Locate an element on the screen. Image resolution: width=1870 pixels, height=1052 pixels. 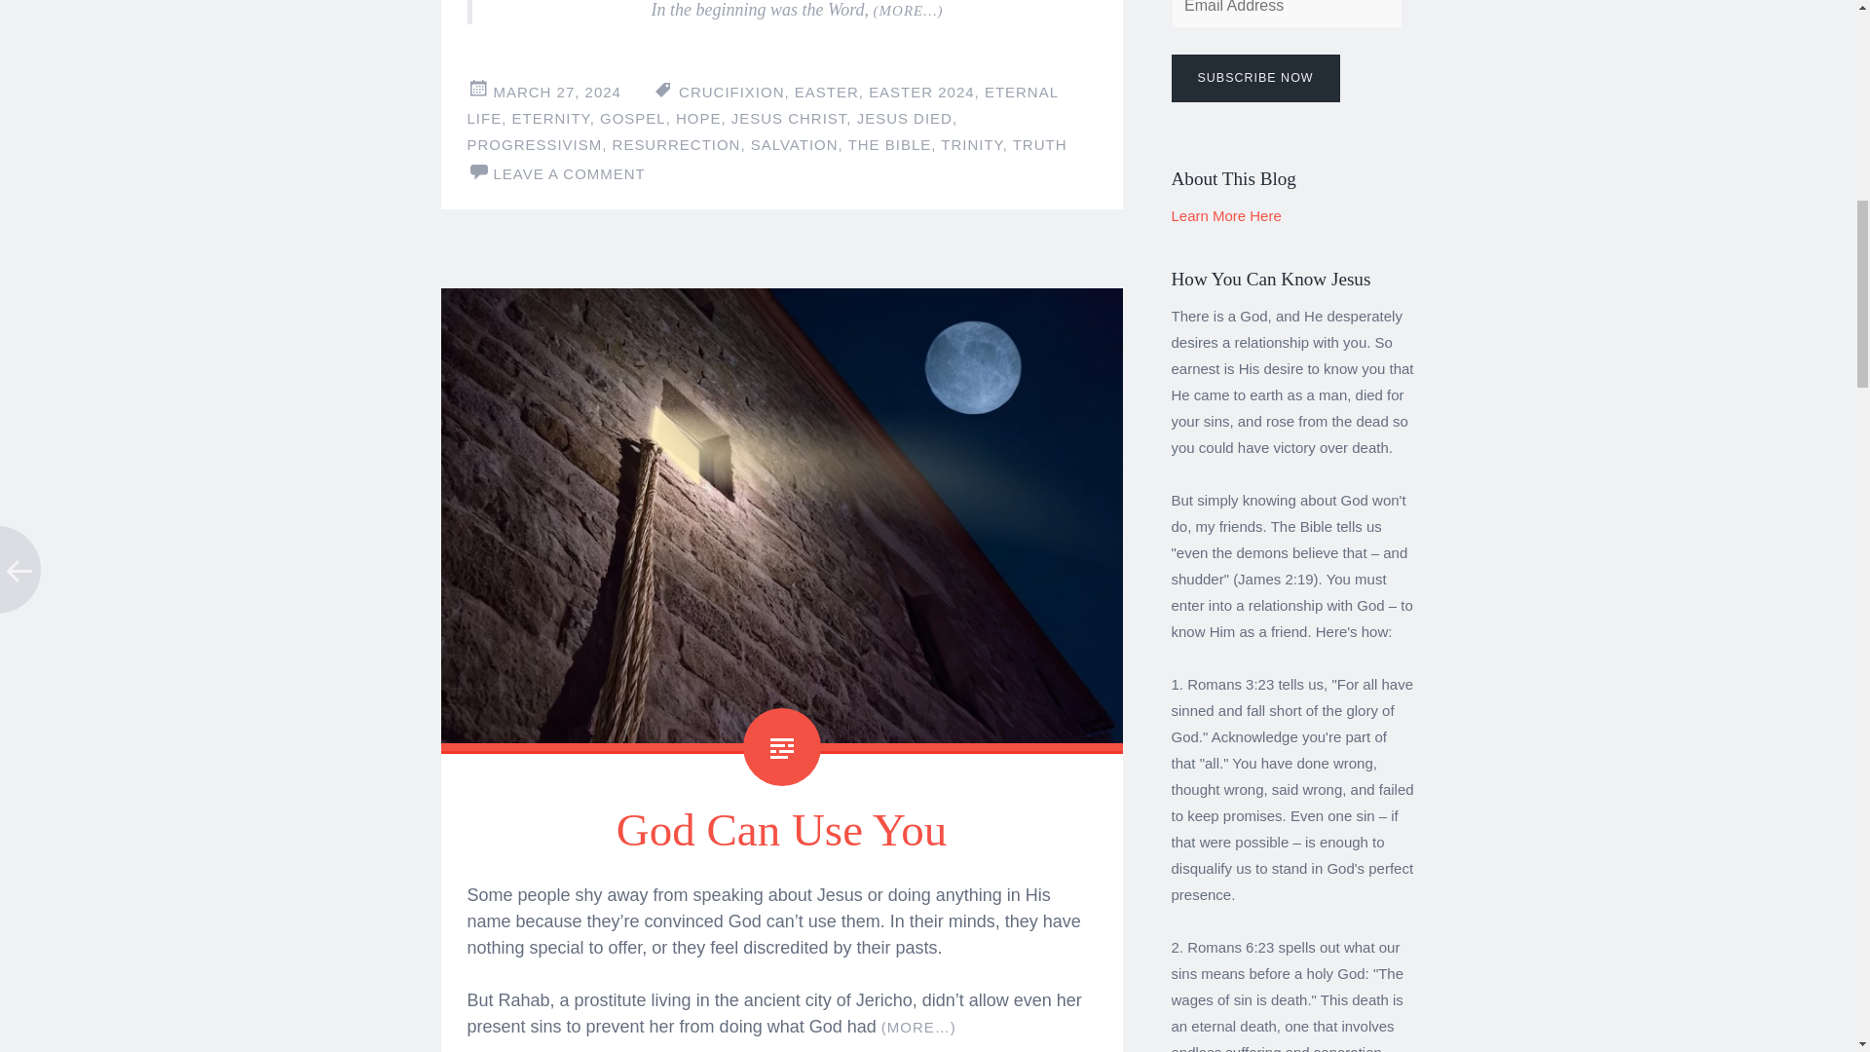
THE BIBLE is located at coordinates (890, 144).